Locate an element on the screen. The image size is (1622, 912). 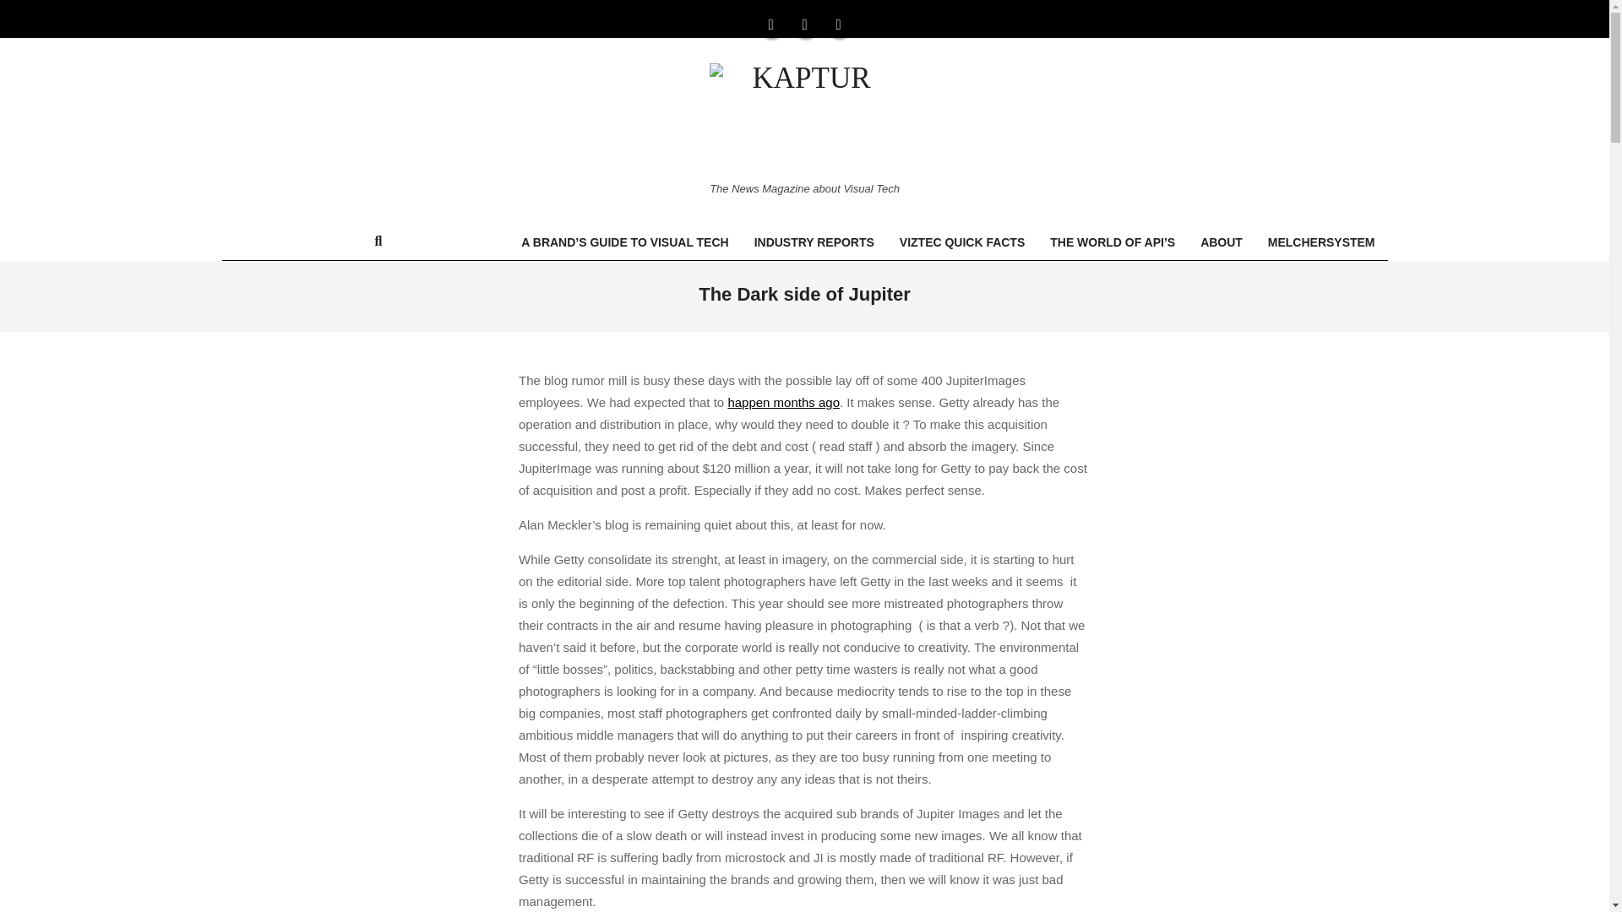
happen months ago is located at coordinates (783, 402).